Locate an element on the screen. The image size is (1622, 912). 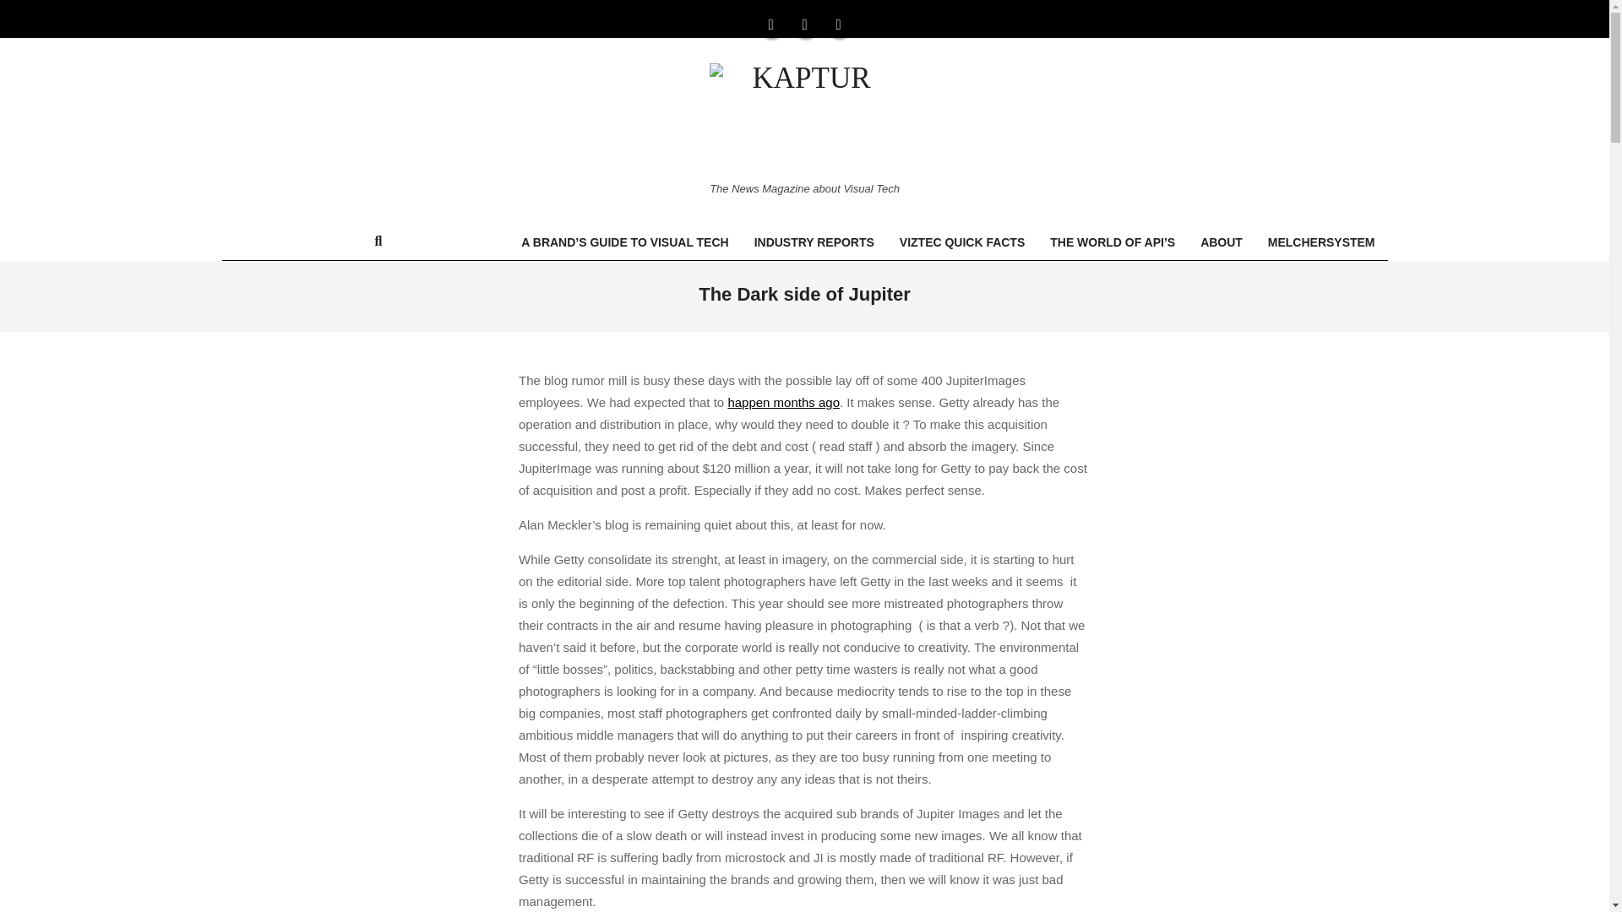
happen months ago is located at coordinates (783, 402).